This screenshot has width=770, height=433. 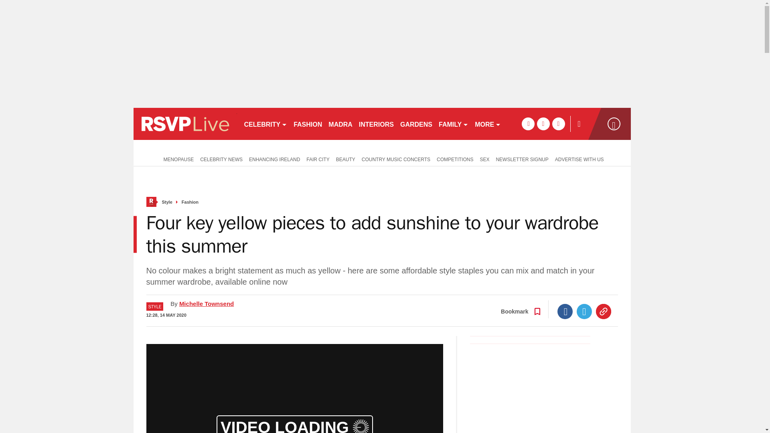 I want to click on twitter, so click(x=543, y=123).